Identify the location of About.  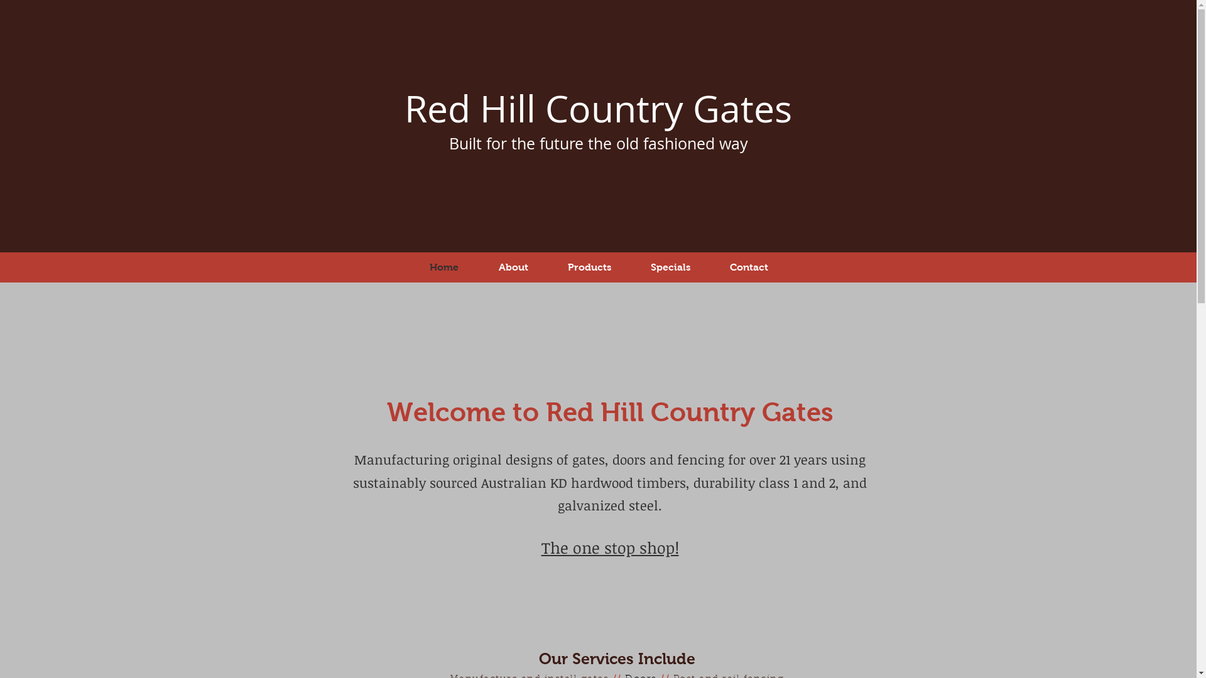
(514, 267).